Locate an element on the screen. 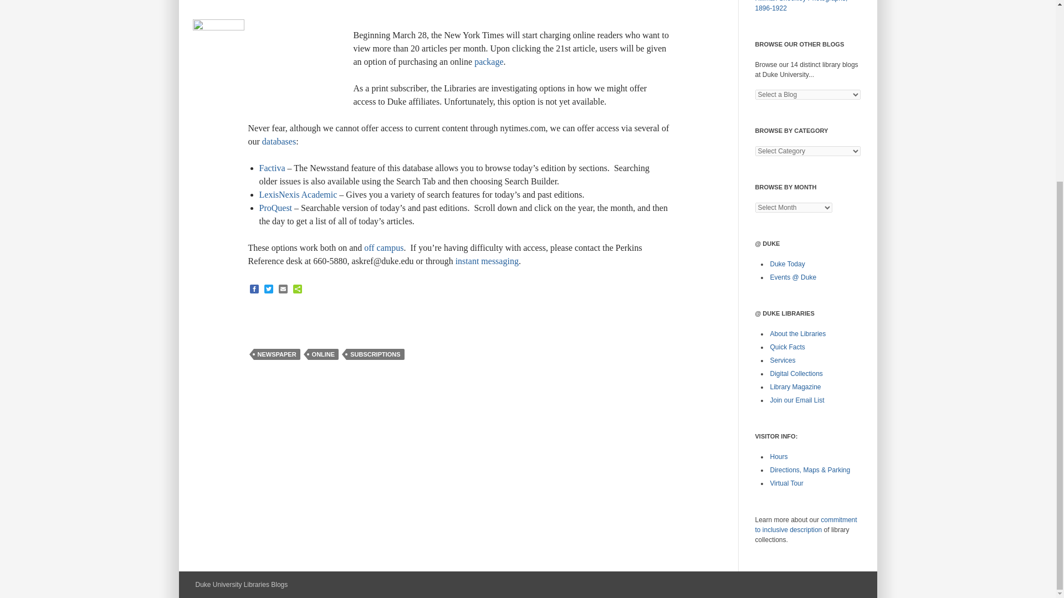 Image resolution: width=1064 pixels, height=598 pixels. instant messaging is located at coordinates (487, 261).